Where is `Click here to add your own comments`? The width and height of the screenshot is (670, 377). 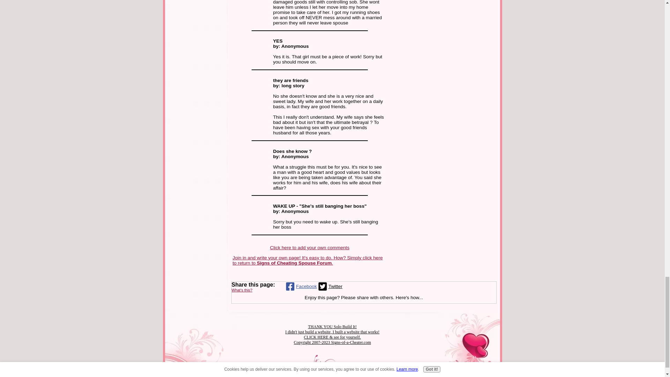
Click here to add your own comments is located at coordinates (309, 248).